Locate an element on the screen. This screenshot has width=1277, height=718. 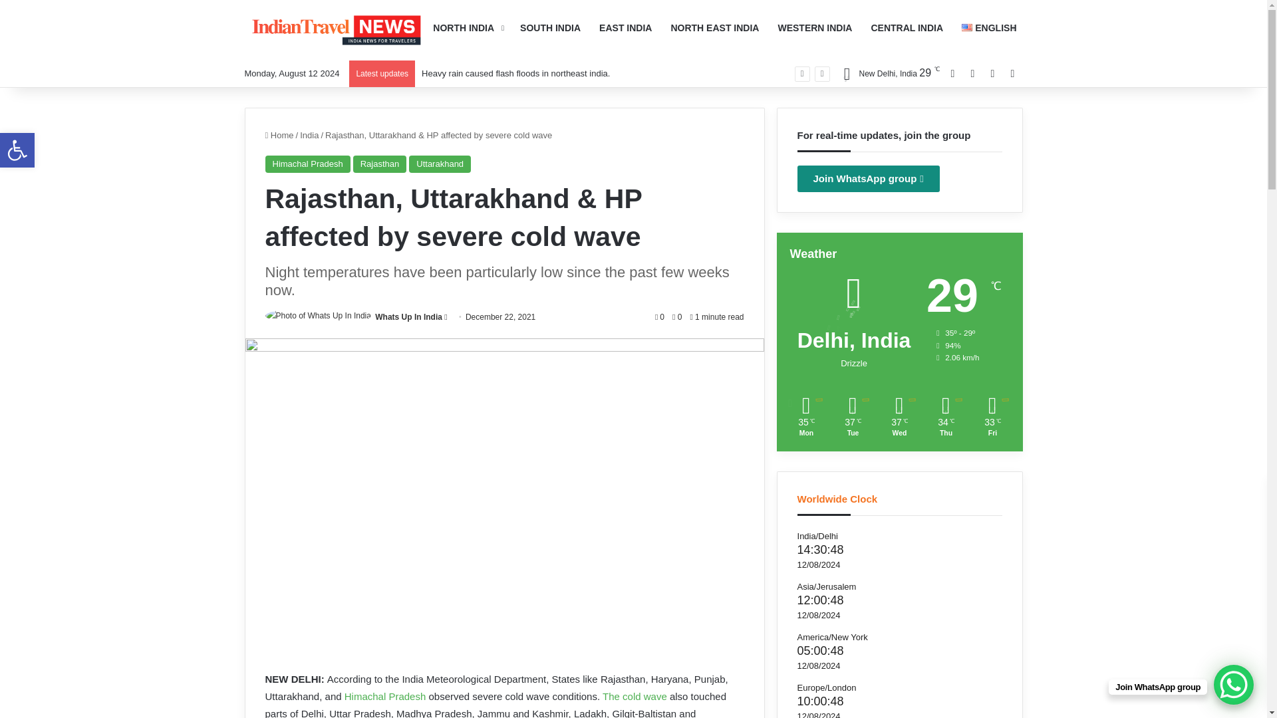
The cold wave is located at coordinates (380, 164).